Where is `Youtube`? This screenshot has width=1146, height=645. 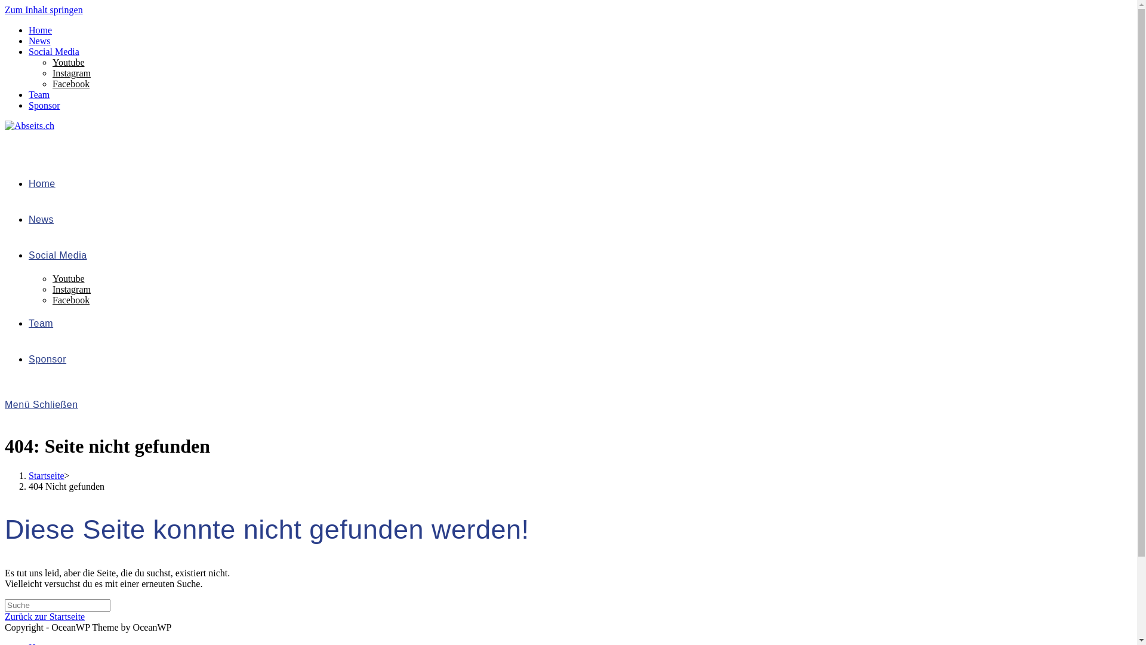 Youtube is located at coordinates (69, 62).